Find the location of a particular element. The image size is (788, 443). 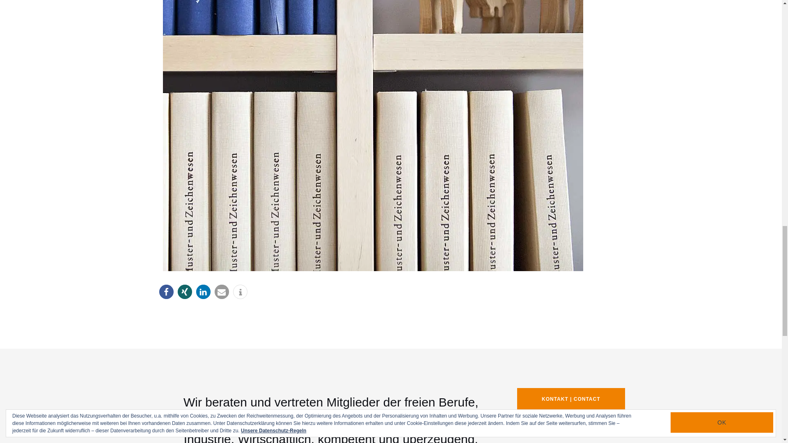

More information is located at coordinates (240, 292).